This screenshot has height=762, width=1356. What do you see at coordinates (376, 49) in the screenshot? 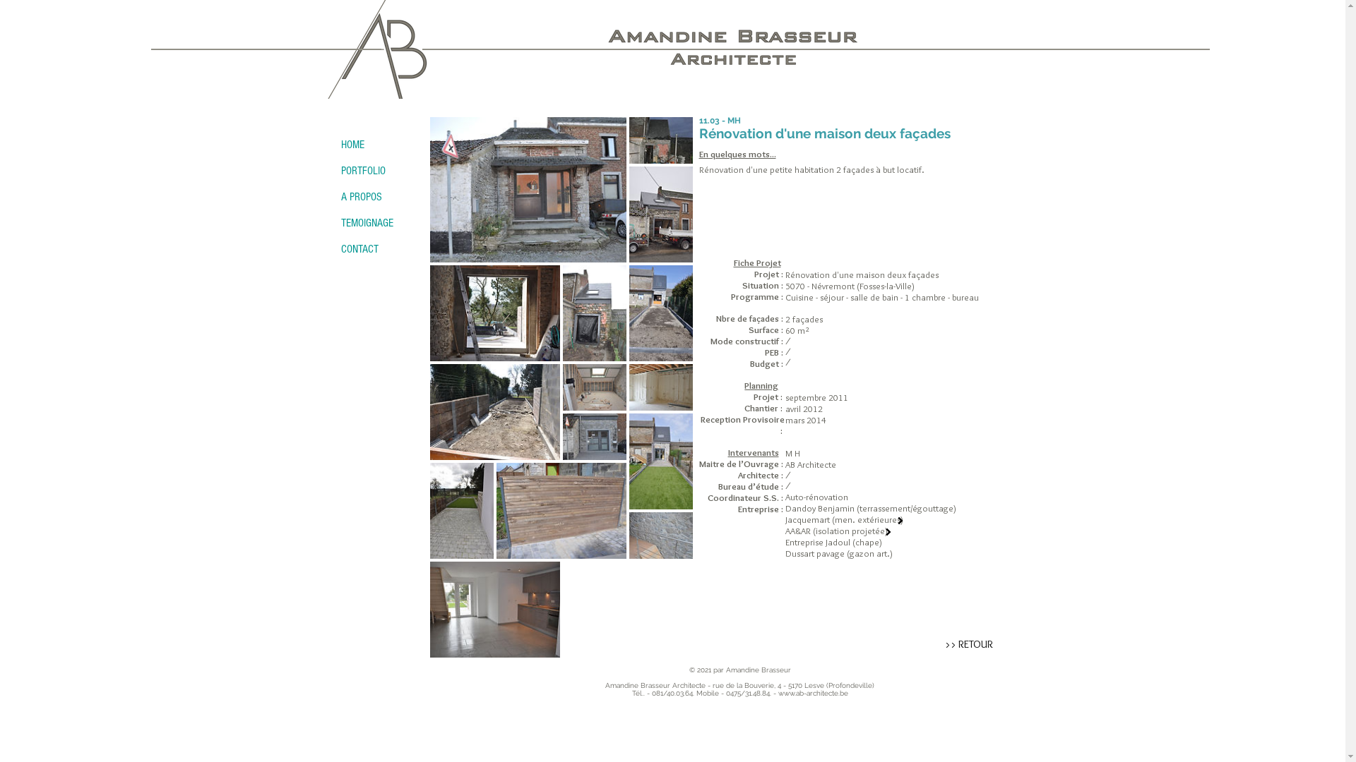
I see `brasseur_fond_blanc.png` at bounding box center [376, 49].